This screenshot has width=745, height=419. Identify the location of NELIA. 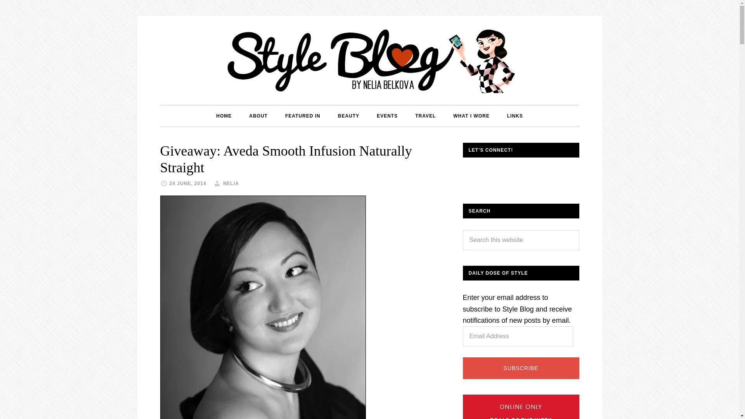
(231, 183).